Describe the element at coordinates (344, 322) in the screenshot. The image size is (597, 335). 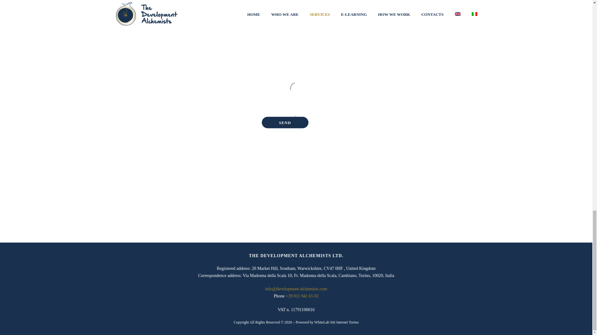
I see `Realizzazione Siti Internet Torino` at that location.